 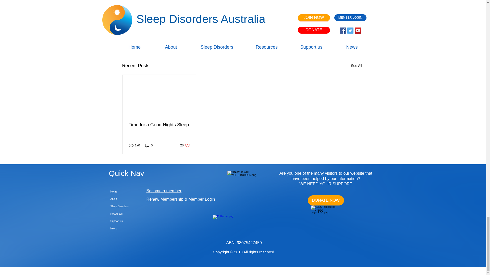 I want to click on Sleep Health Inquiry, so click(x=300, y=23).